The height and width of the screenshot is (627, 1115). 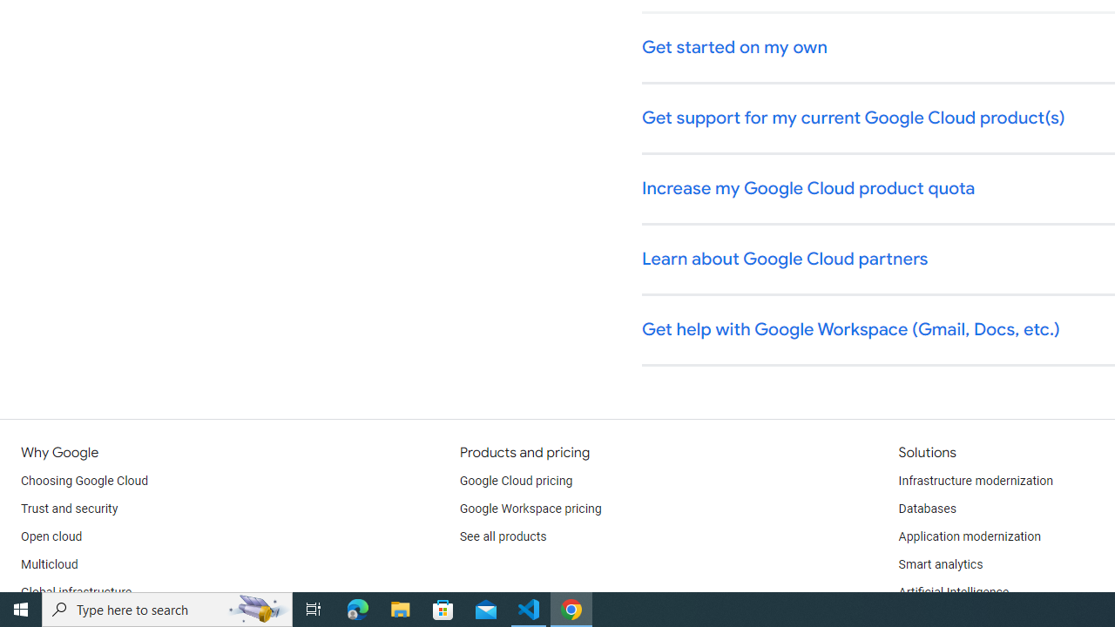 What do you see at coordinates (70, 509) in the screenshot?
I see `Trust and security` at bounding box center [70, 509].